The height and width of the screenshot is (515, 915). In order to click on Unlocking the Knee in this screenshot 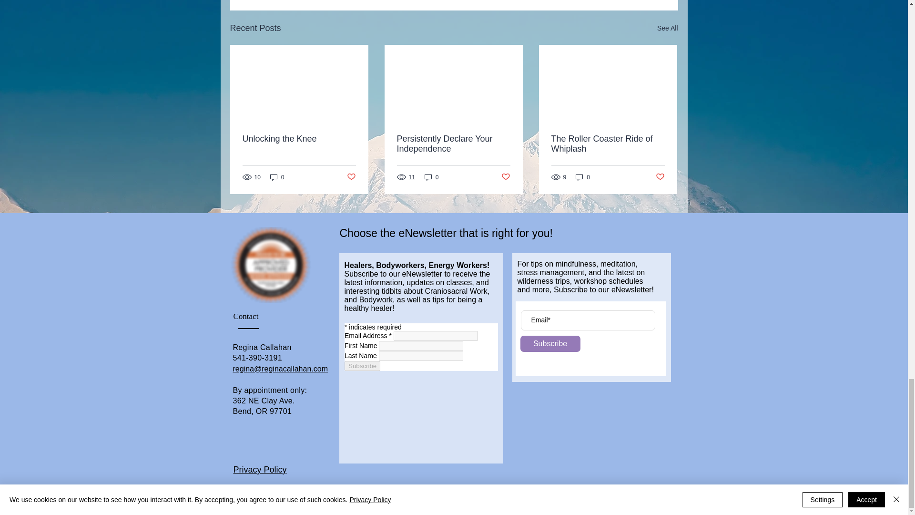, I will do `click(299, 139)`.